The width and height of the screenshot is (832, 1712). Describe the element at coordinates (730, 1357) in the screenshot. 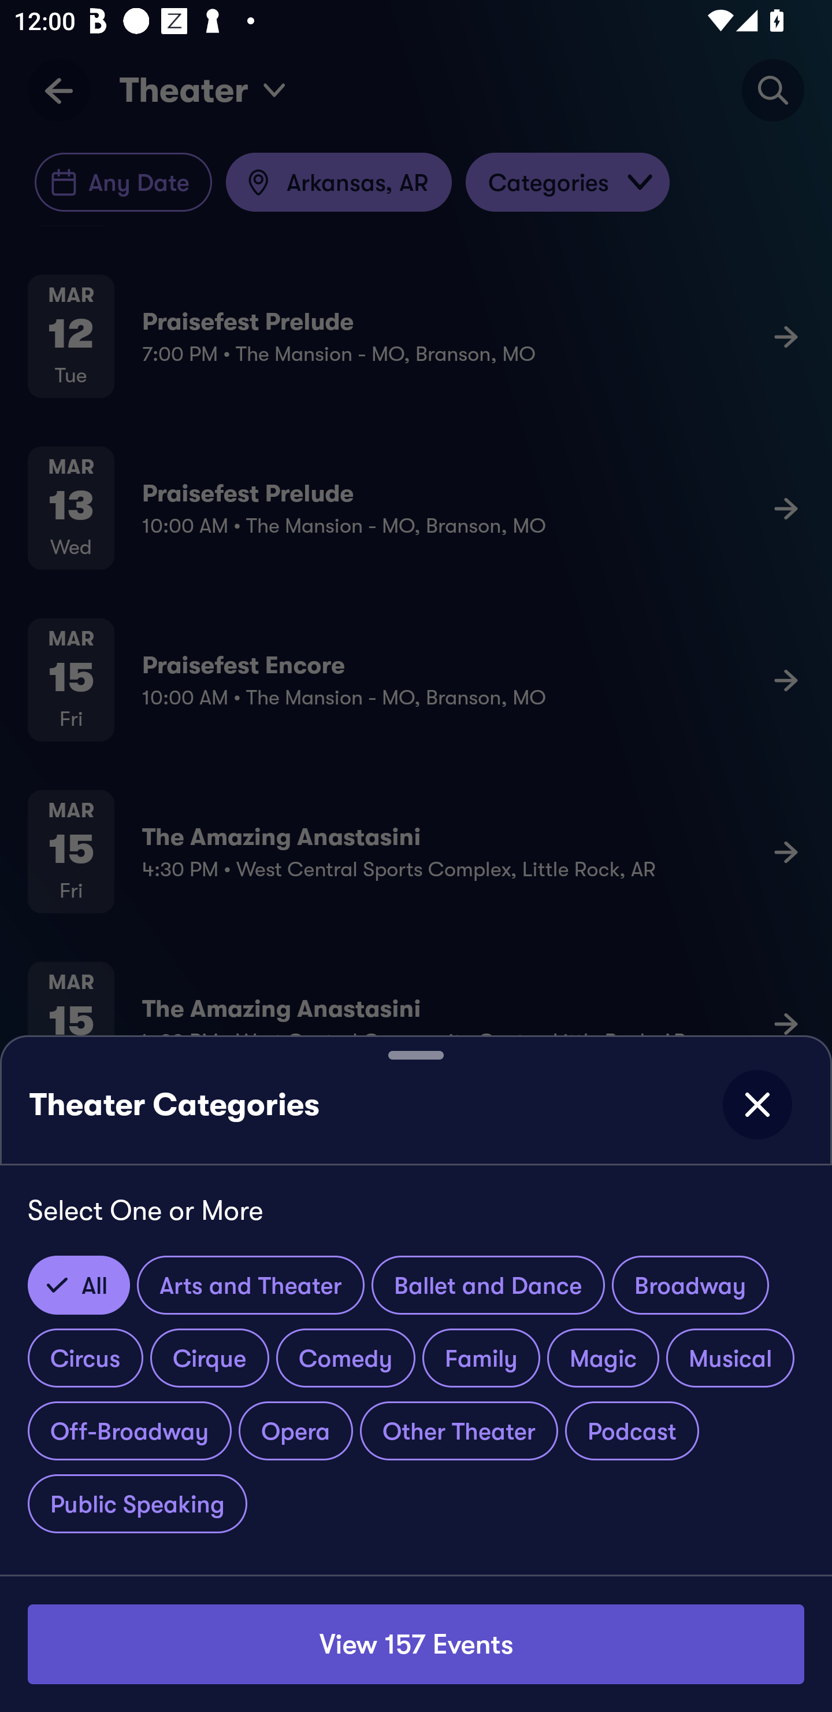

I see `Musical` at that location.